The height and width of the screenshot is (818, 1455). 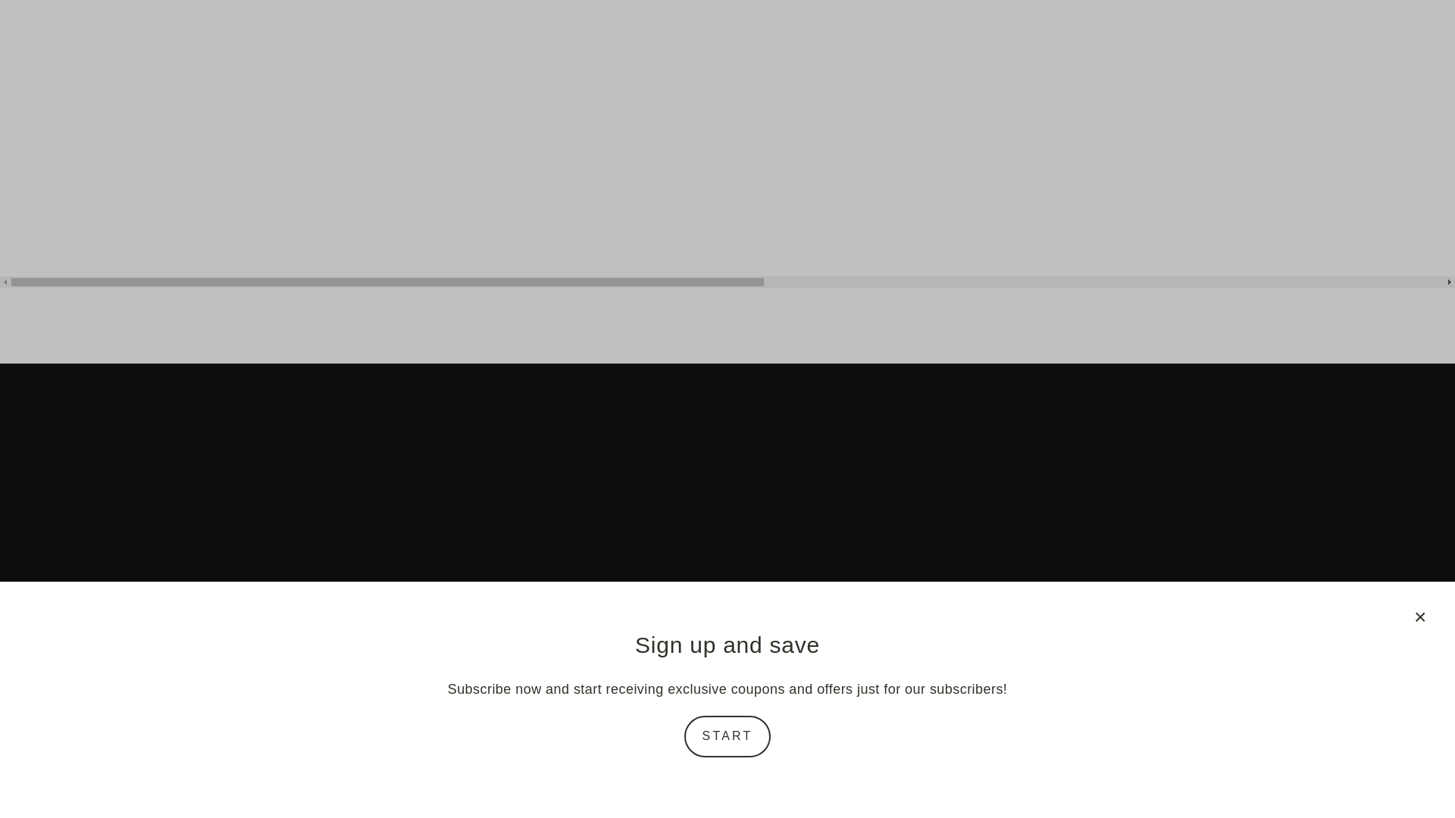 I want to click on Google Pay, so click(x=747, y=774).